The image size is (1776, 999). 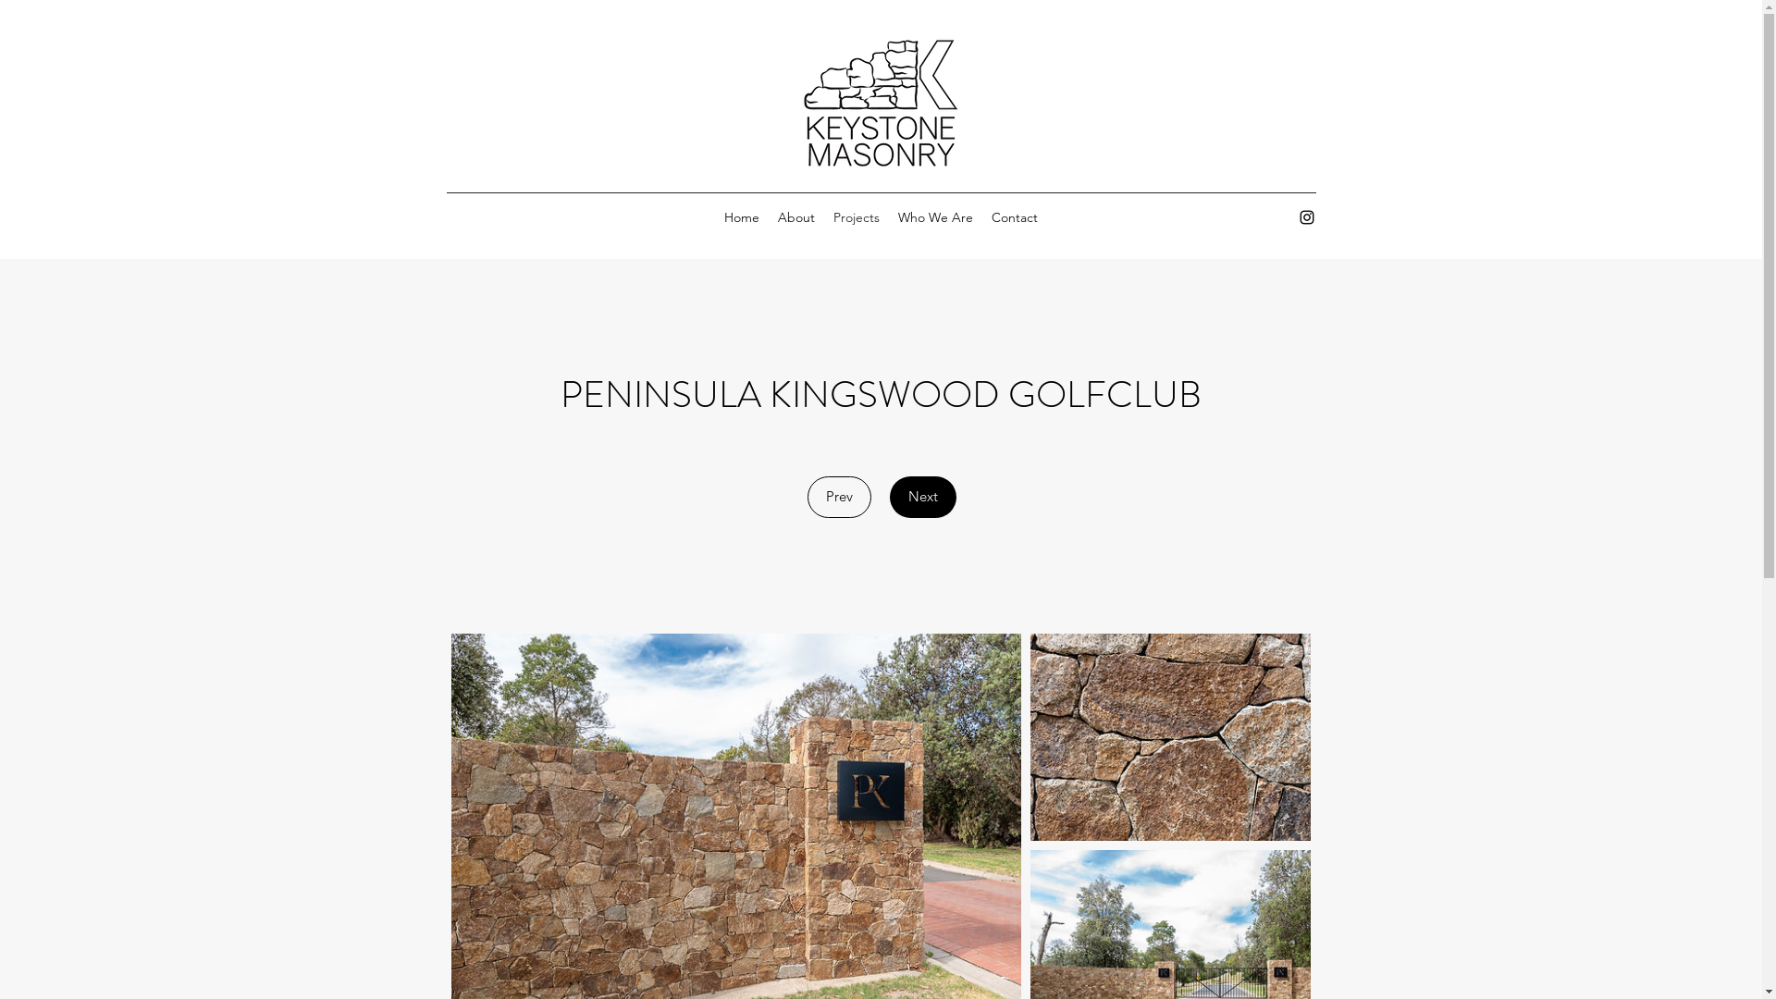 What do you see at coordinates (742, 217) in the screenshot?
I see `Home` at bounding box center [742, 217].